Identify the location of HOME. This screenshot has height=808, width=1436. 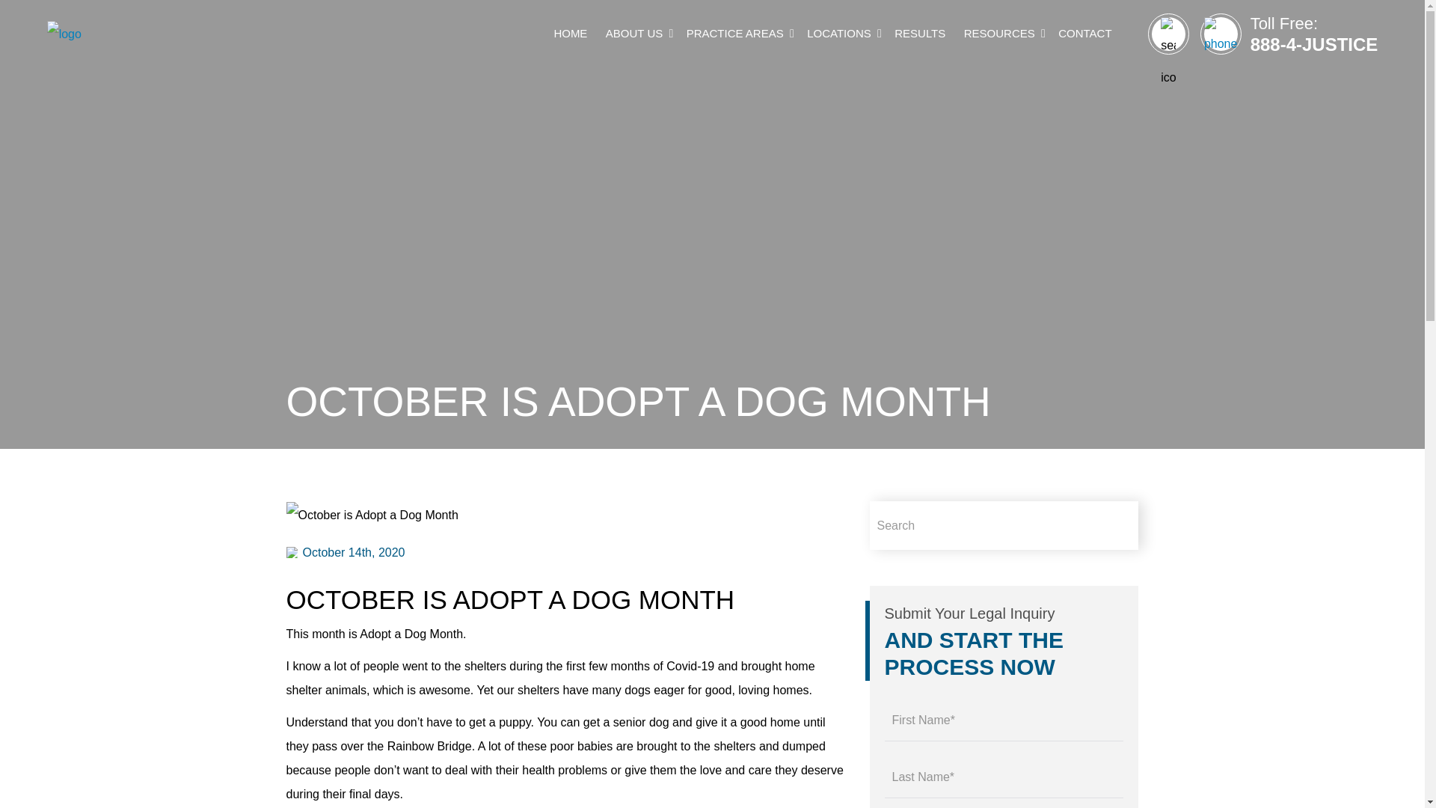
(570, 34).